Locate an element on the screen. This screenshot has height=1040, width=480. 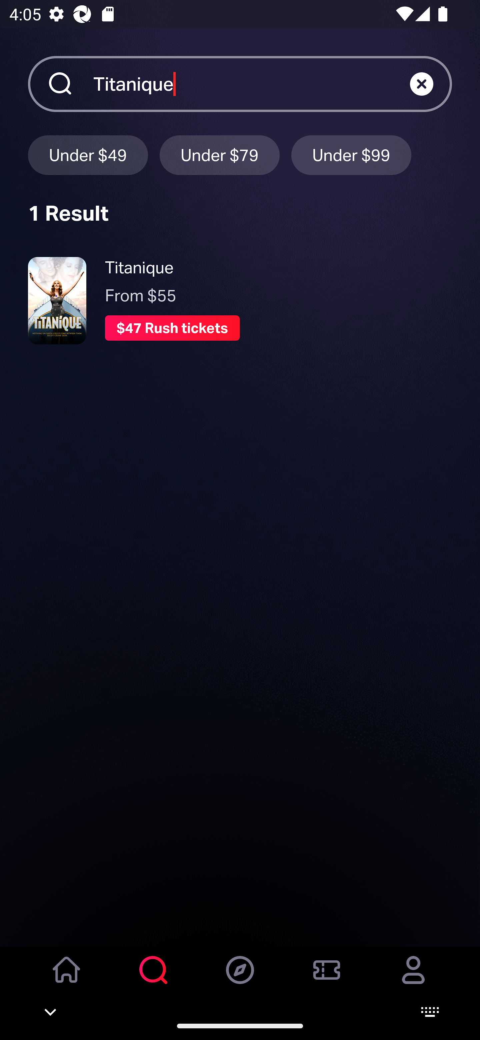
Orders is located at coordinates (327, 979).